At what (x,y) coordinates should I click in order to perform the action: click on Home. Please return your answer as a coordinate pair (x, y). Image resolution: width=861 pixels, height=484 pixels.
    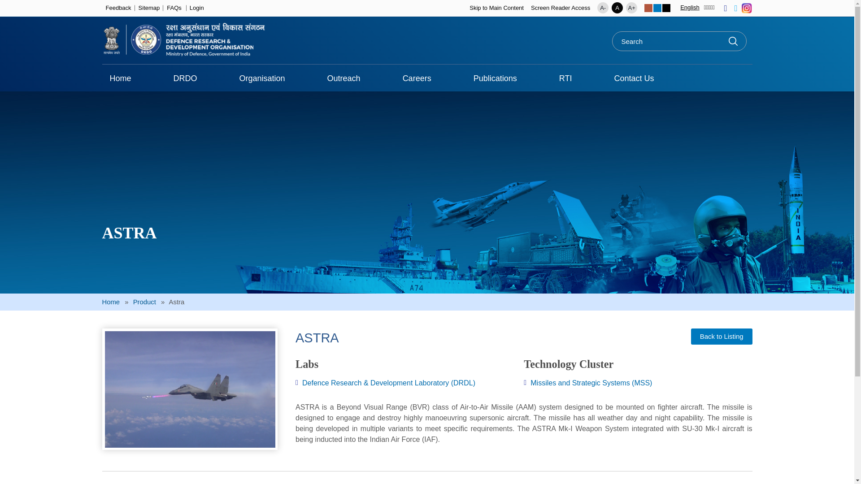
    Looking at the image, I should click on (120, 78).